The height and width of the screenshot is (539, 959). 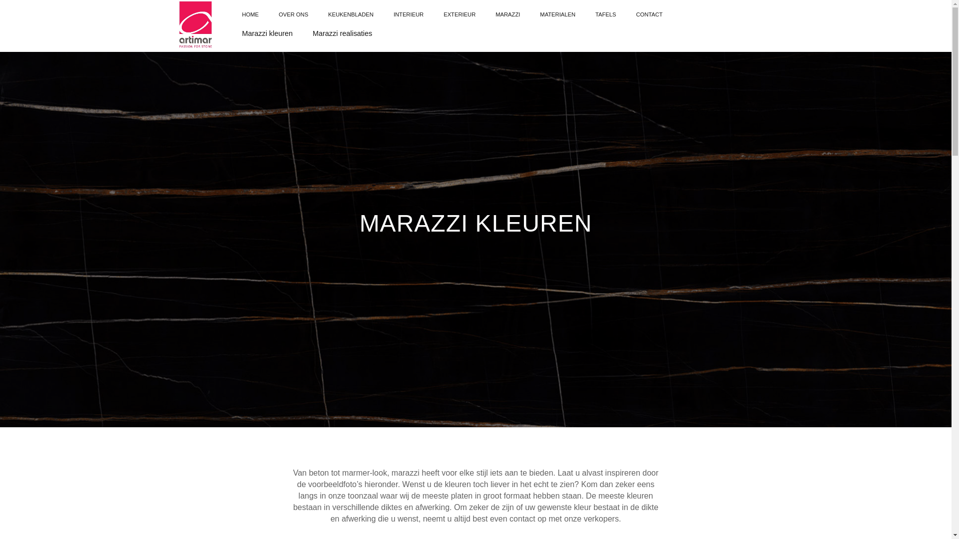 What do you see at coordinates (409, 14) in the screenshot?
I see `INTERIEUR` at bounding box center [409, 14].